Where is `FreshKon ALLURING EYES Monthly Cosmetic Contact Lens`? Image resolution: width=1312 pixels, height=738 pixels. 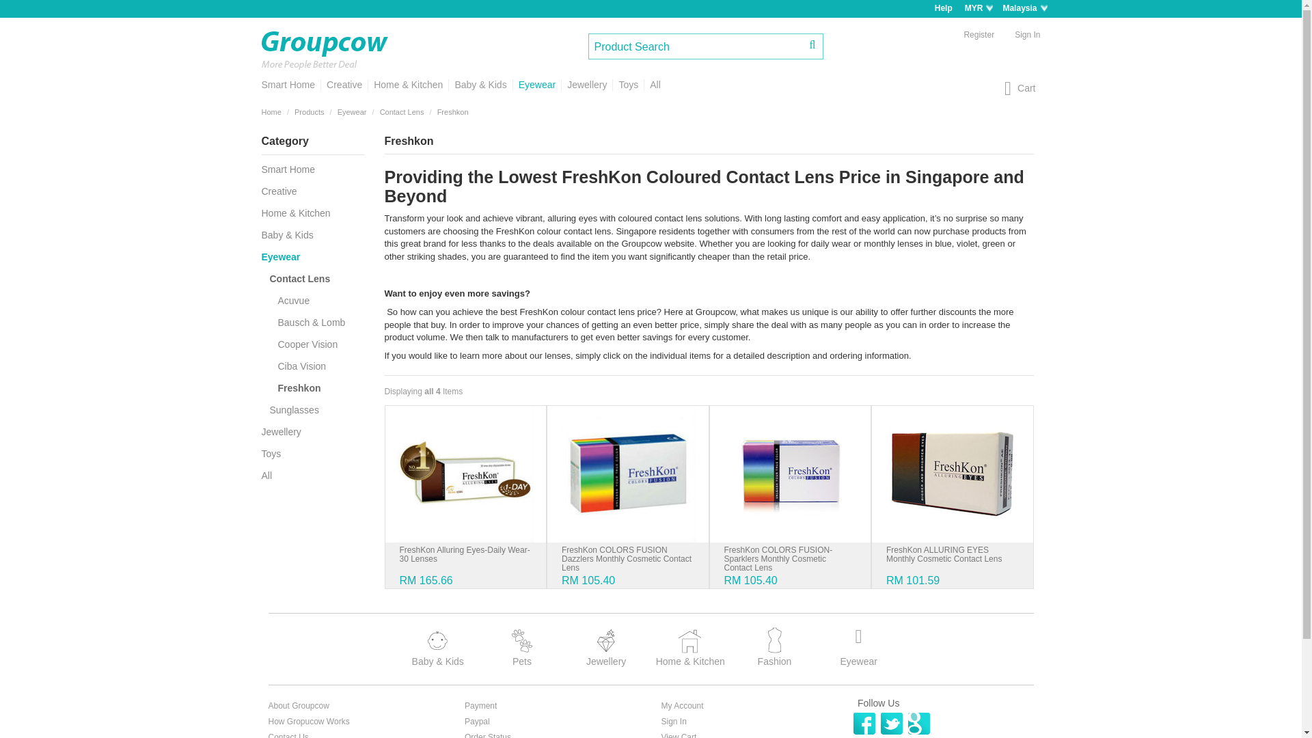
FreshKon ALLURING EYES Monthly Cosmetic Contact Lens is located at coordinates (953, 473).